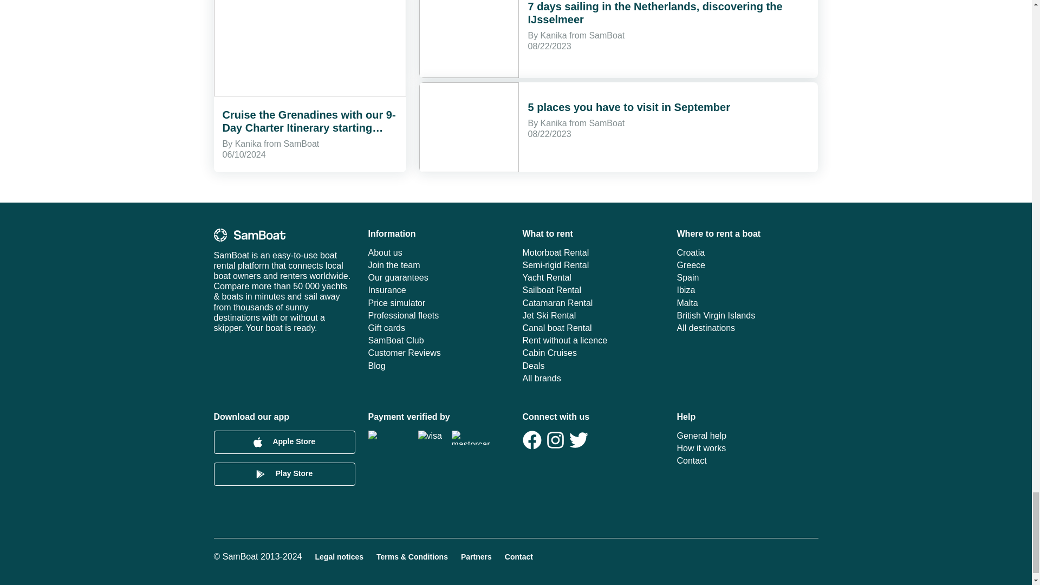 Image resolution: width=1040 pixels, height=585 pixels. What do you see at coordinates (284, 442) in the screenshot?
I see `Apple Store` at bounding box center [284, 442].